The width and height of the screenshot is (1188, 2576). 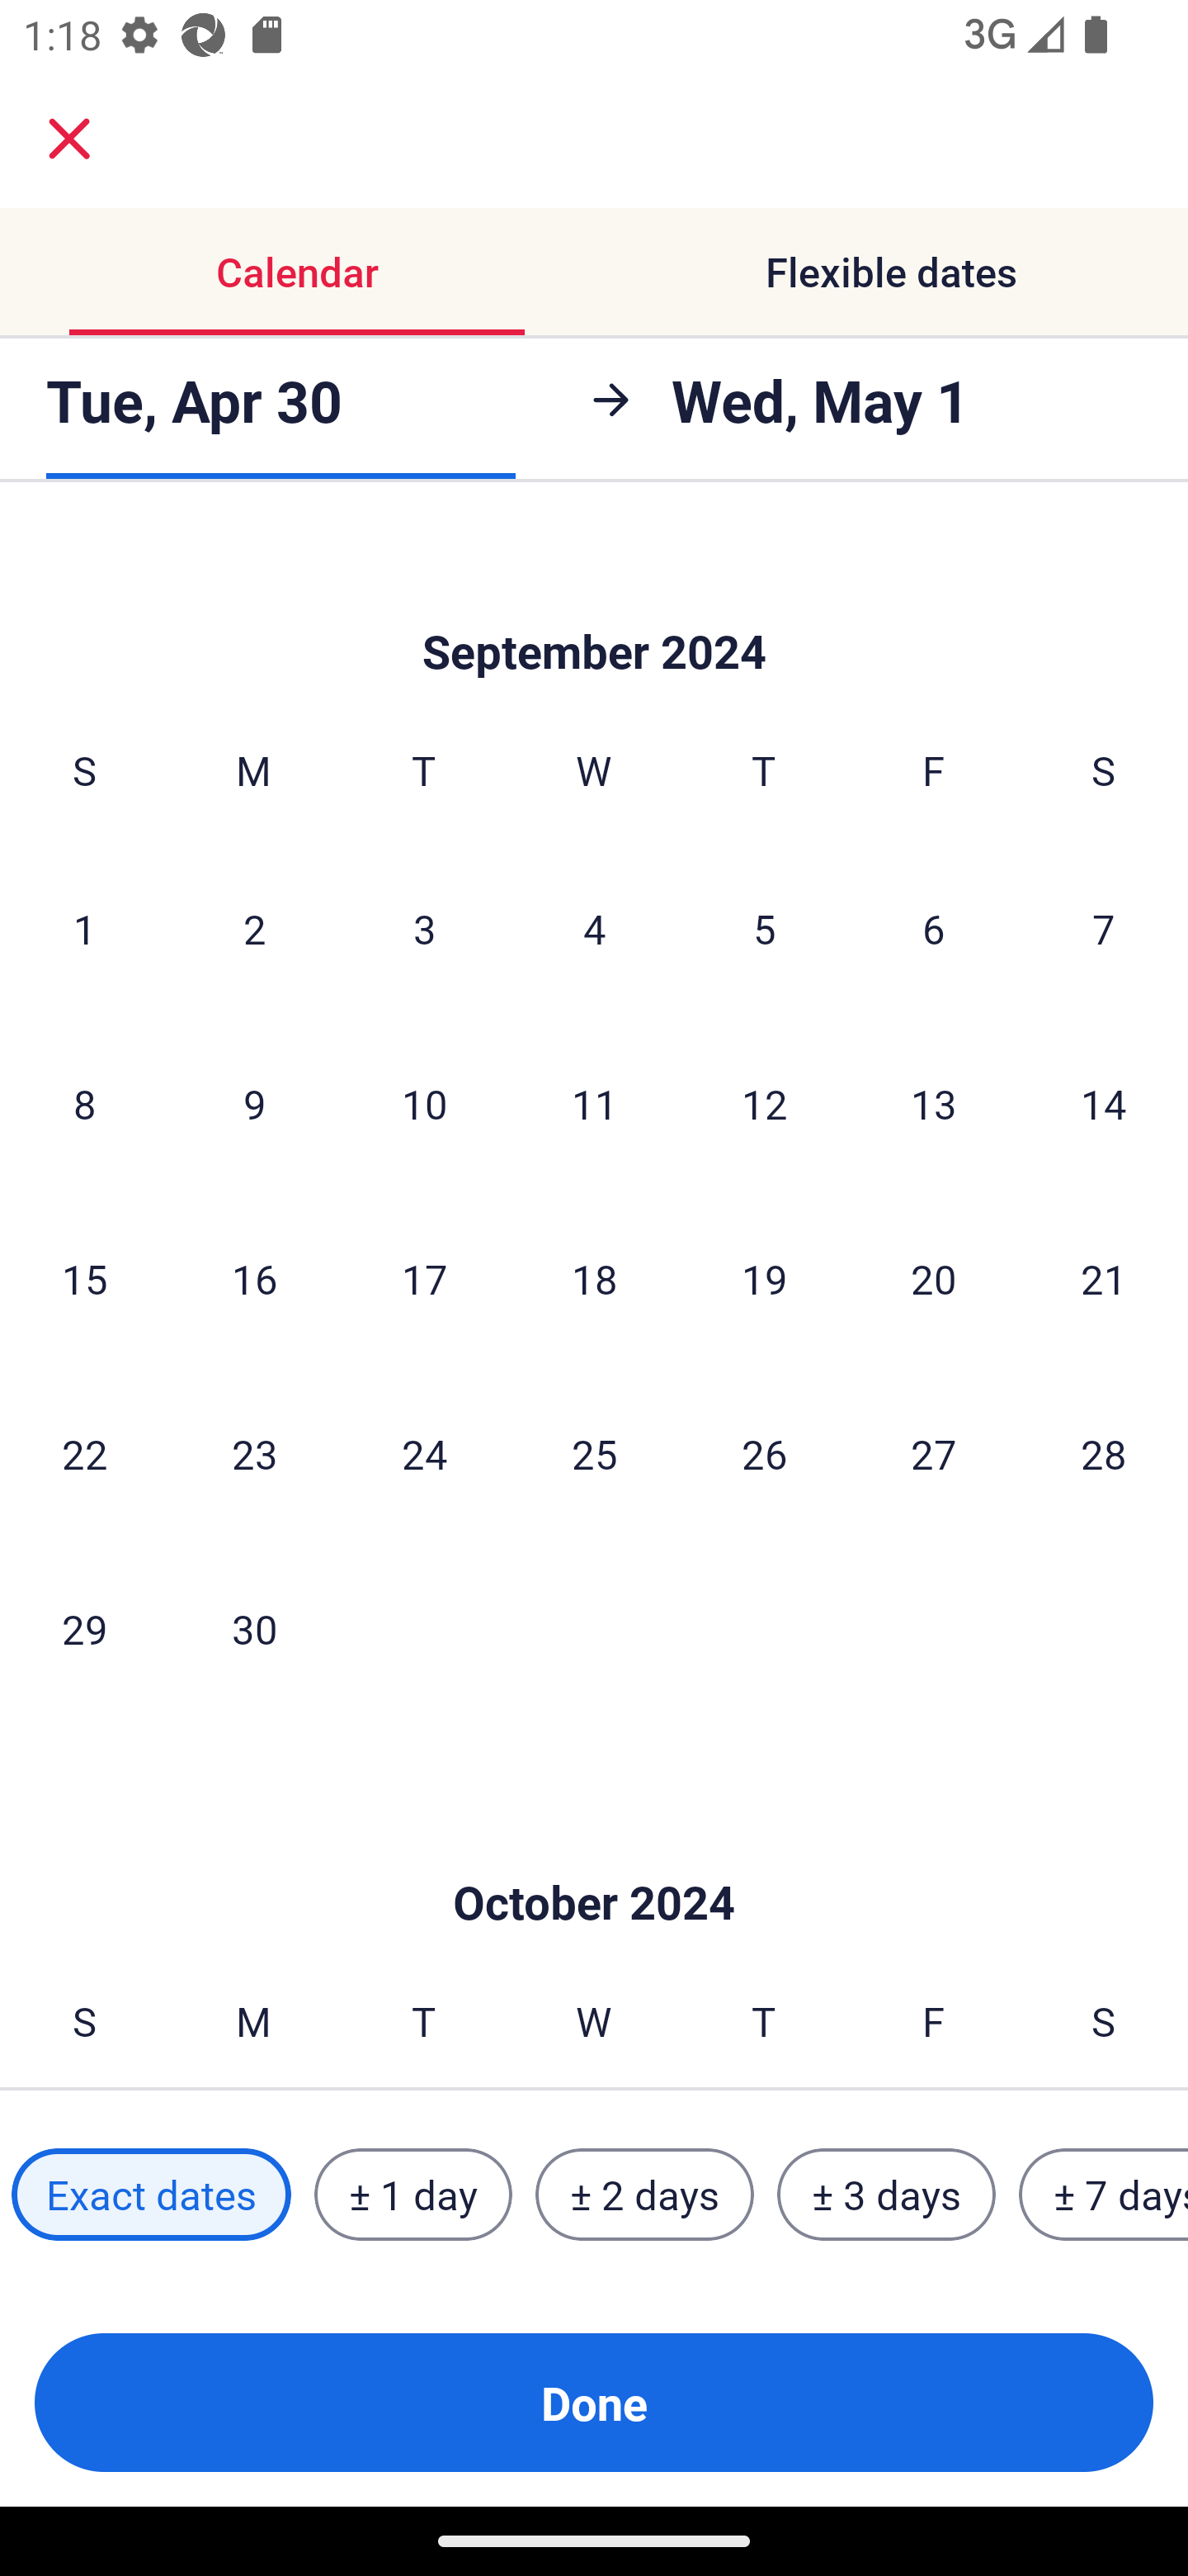 What do you see at coordinates (151, 2195) in the screenshot?
I see `Exact dates` at bounding box center [151, 2195].